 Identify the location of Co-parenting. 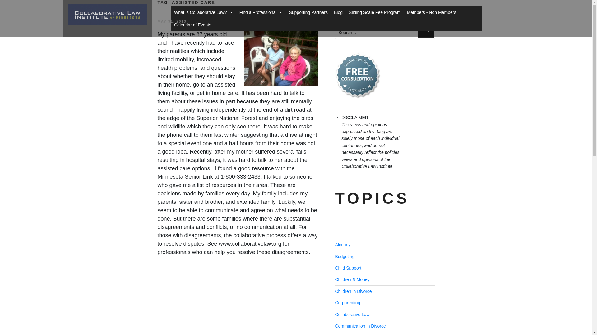
(347, 302).